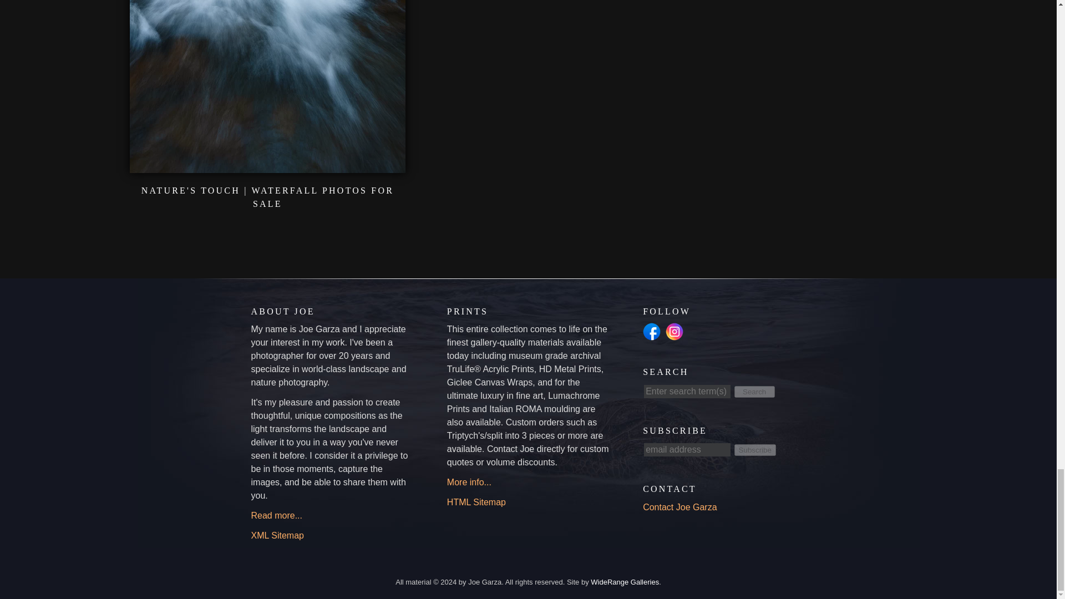 This screenshot has height=599, width=1065. I want to click on XML Sitemap, so click(277, 535).